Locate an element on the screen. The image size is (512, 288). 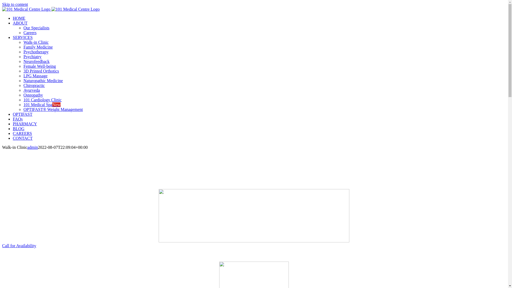
ABOUT is located at coordinates (20, 23).